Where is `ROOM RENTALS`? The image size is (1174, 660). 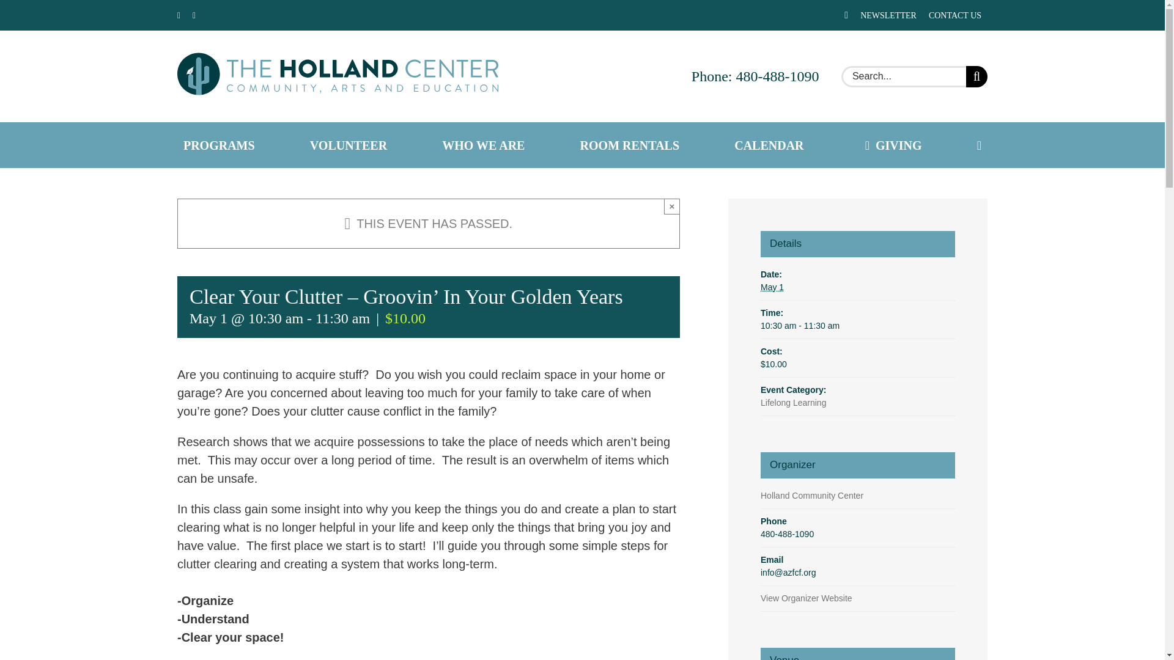 ROOM RENTALS is located at coordinates (630, 144).